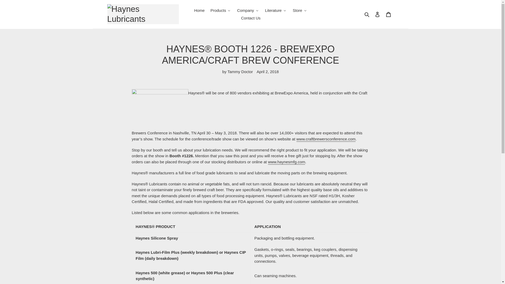  Describe the element at coordinates (276, 10) in the screenshot. I see `Literature` at that location.